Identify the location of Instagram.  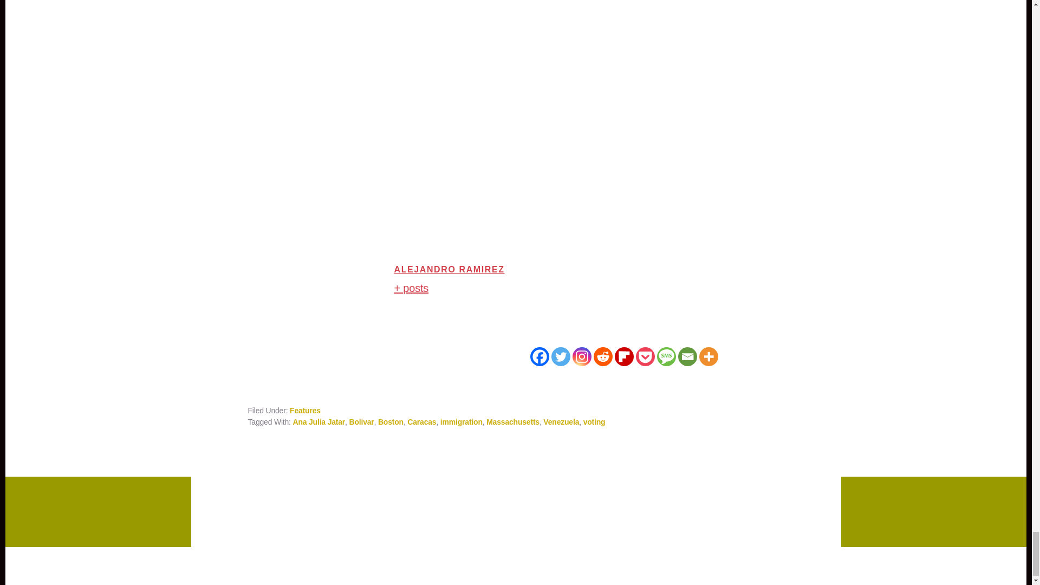
(581, 356).